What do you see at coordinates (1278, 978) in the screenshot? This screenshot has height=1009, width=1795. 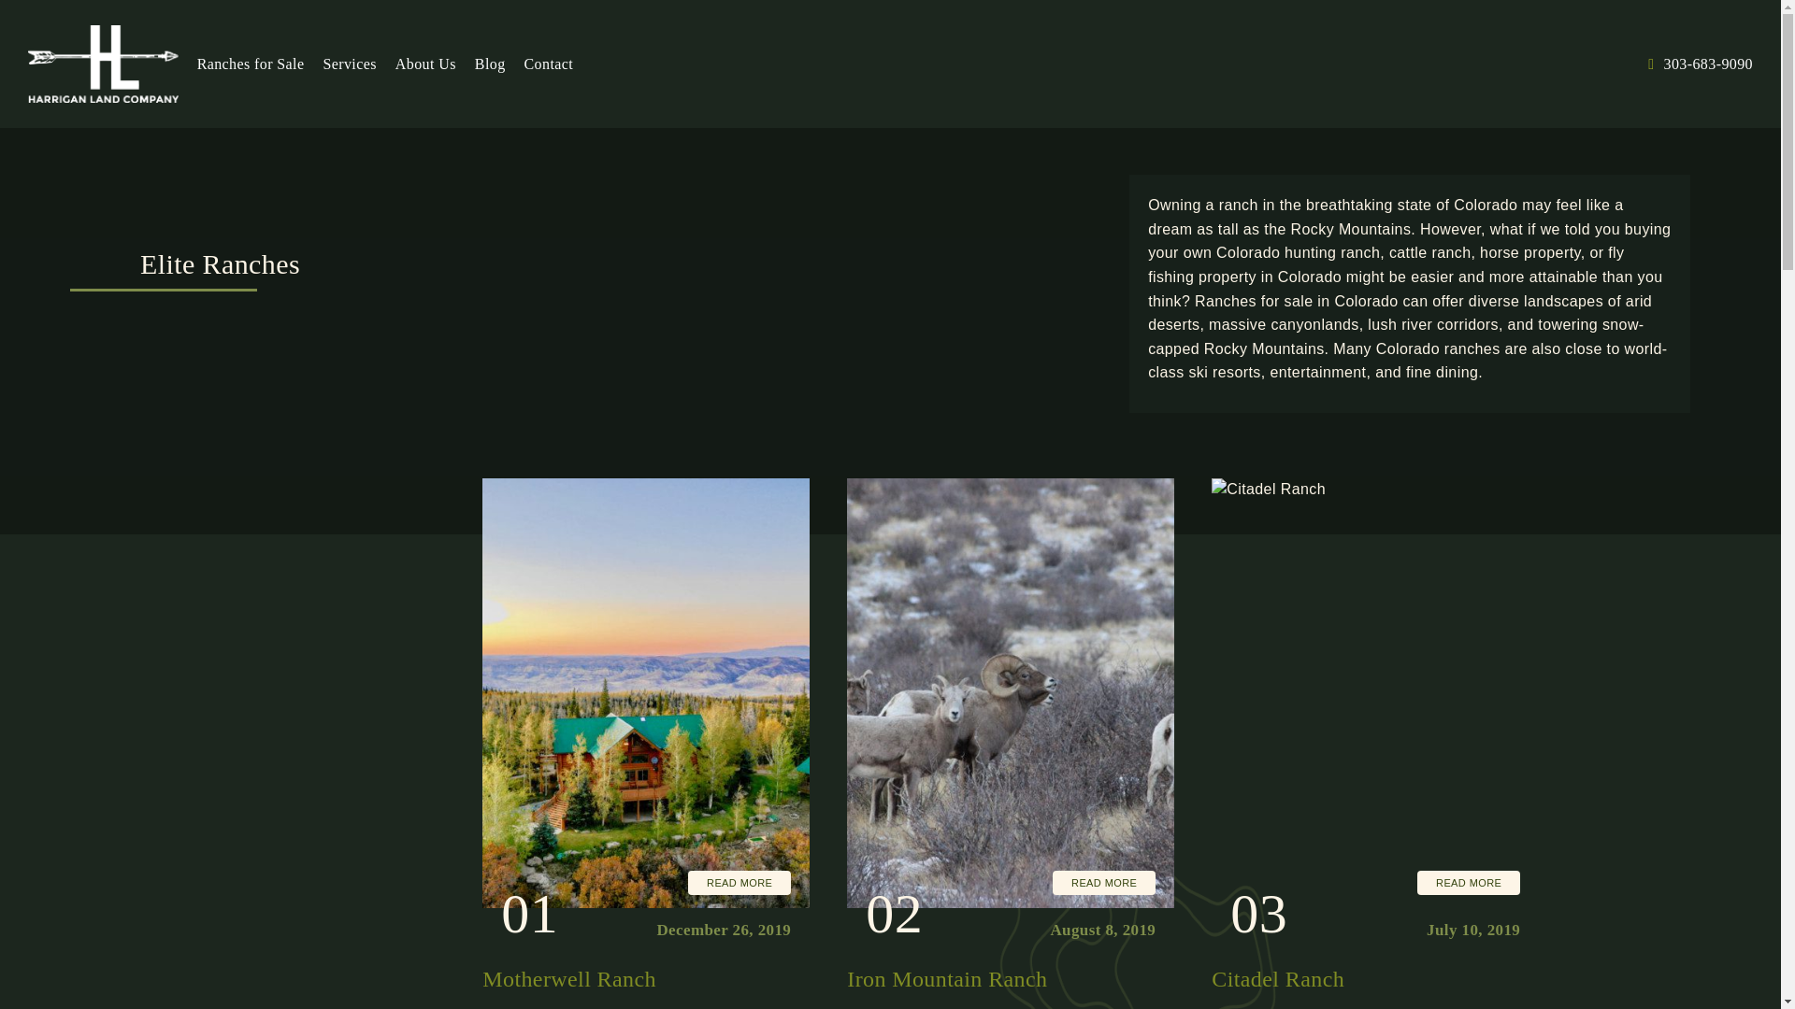 I see `Citadel Ranch` at bounding box center [1278, 978].